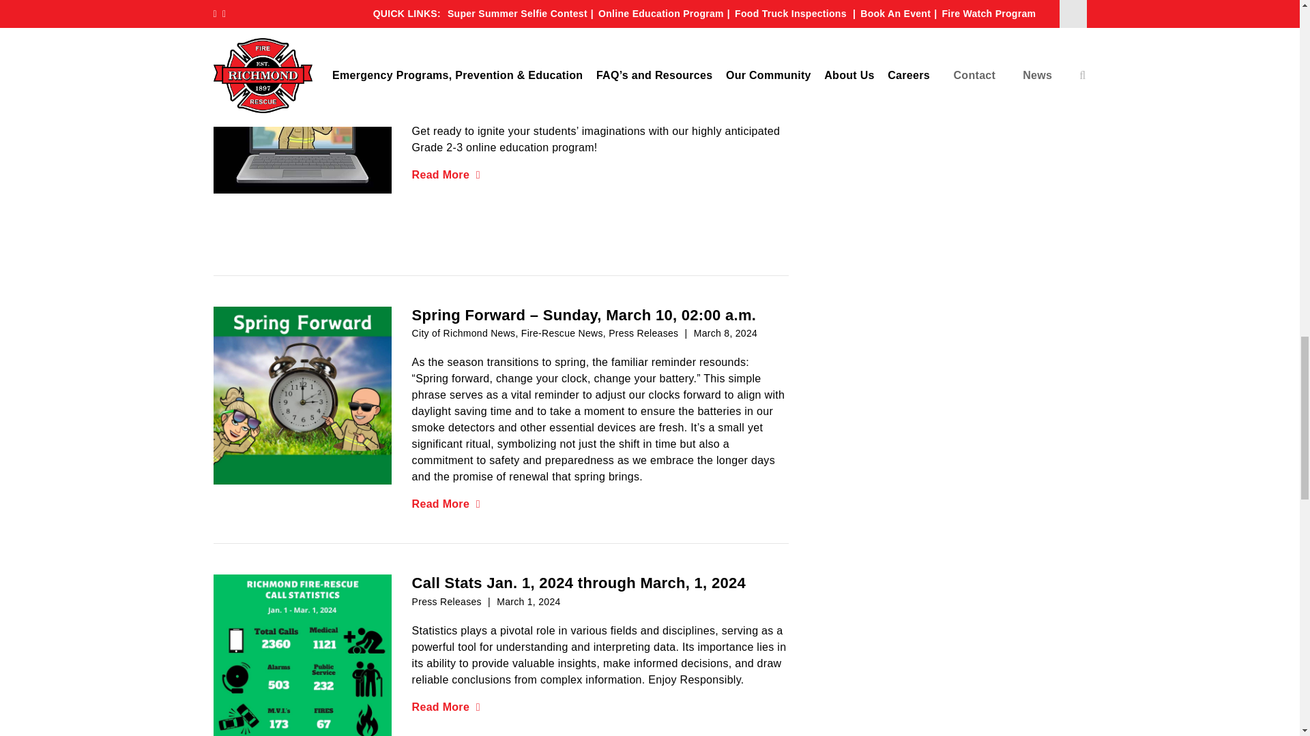 The width and height of the screenshot is (1310, 736). I want to click on Call Stats Jan. 1, 2024 through March, 1, 2024, so click(302, 656).